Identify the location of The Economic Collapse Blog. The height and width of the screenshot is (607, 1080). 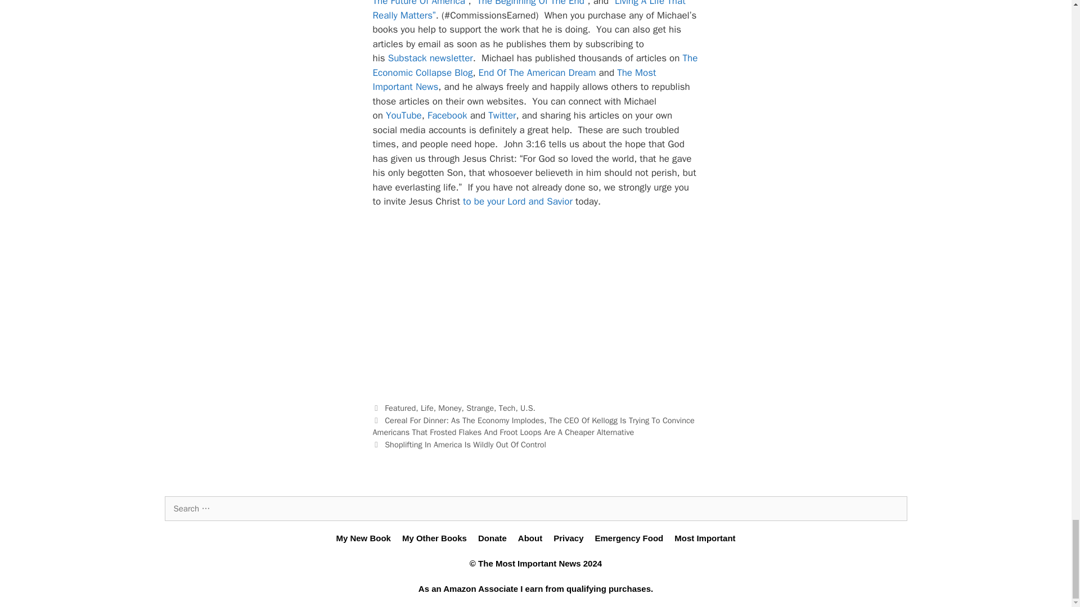
(535, 65).